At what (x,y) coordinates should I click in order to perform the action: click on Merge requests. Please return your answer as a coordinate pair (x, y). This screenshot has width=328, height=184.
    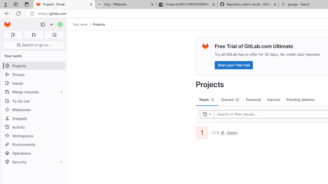
    Looking at the image, I should click on (33, 91).